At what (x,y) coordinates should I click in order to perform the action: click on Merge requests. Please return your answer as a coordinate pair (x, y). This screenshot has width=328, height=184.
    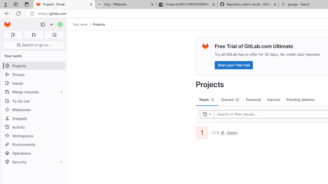
    Looking at the image, I should click on (33, 91).